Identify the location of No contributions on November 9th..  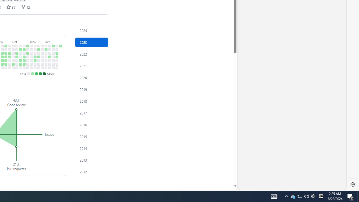
(31, 61).